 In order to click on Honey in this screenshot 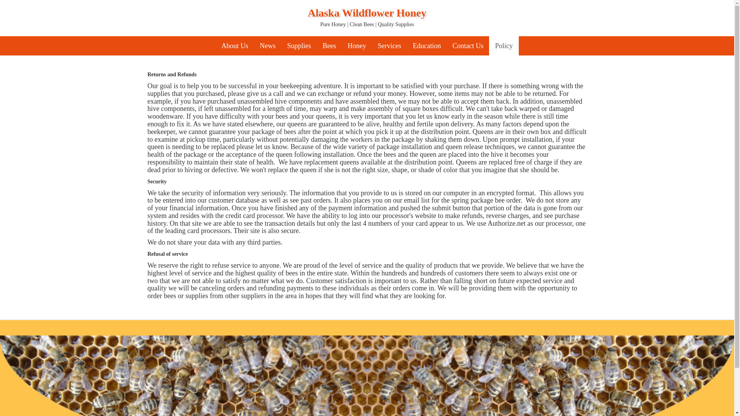, I will do `click(357, 45)`.